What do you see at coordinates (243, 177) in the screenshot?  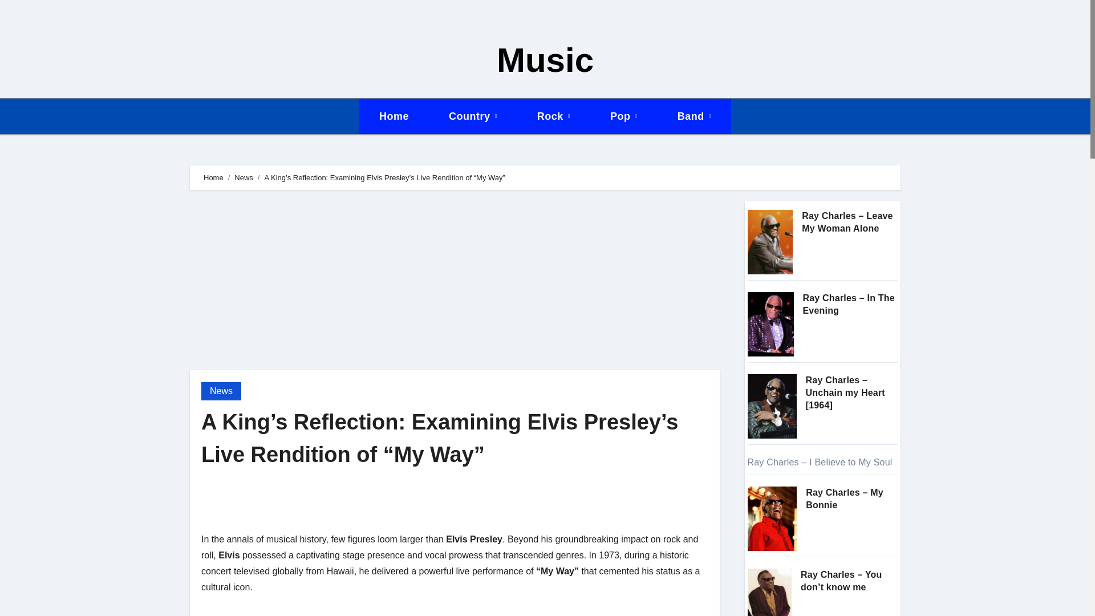 I see `News` at bounding box center [243, 177].